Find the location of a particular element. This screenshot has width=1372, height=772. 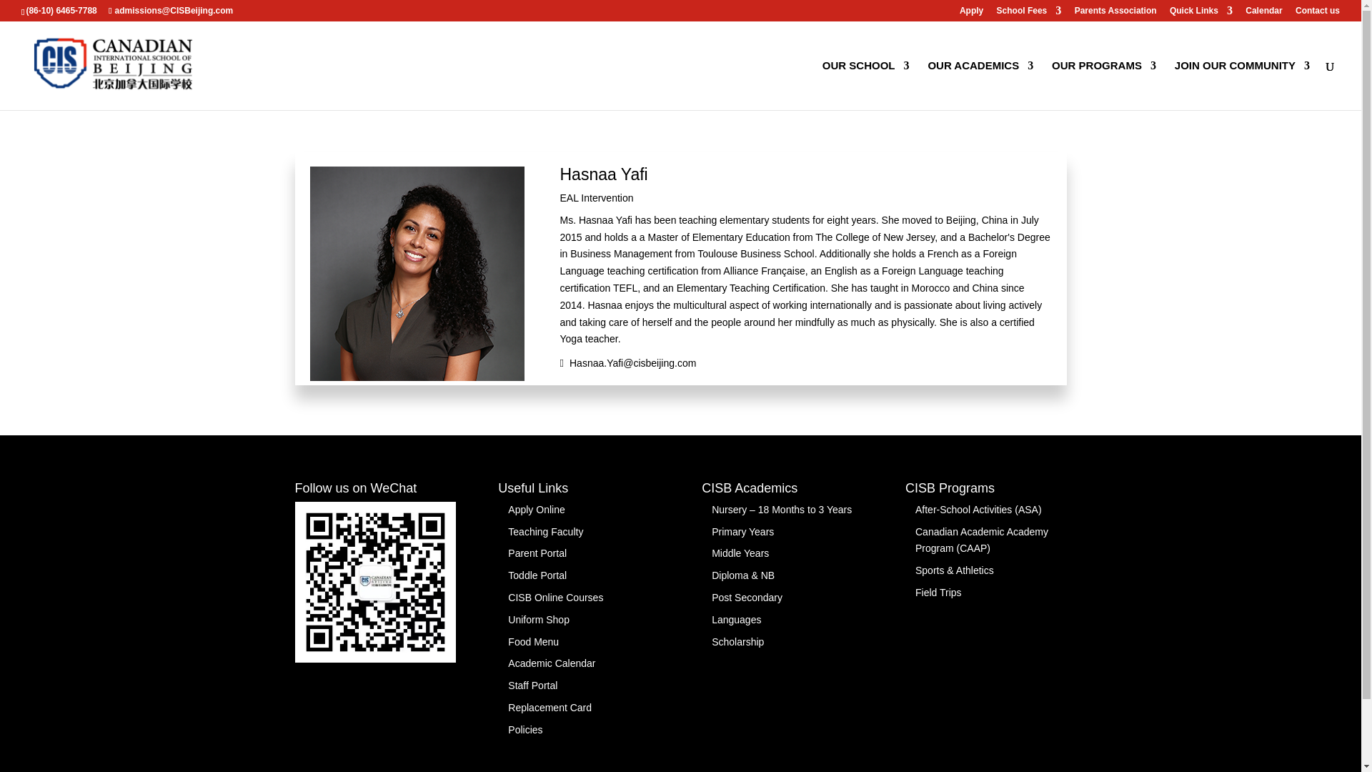

OUR PROGRAMS is located at coordinates (1104, 86).